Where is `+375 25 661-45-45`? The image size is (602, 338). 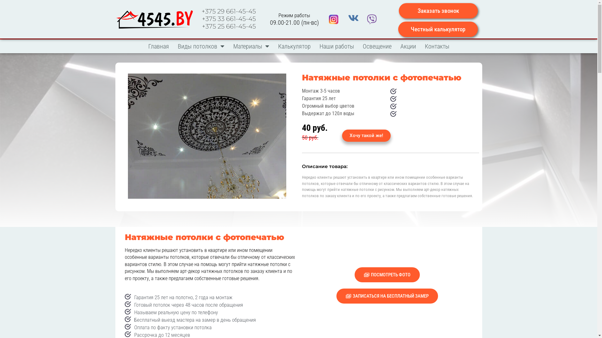
+375 25 661-45-45 is located at coordinates (229, 26).